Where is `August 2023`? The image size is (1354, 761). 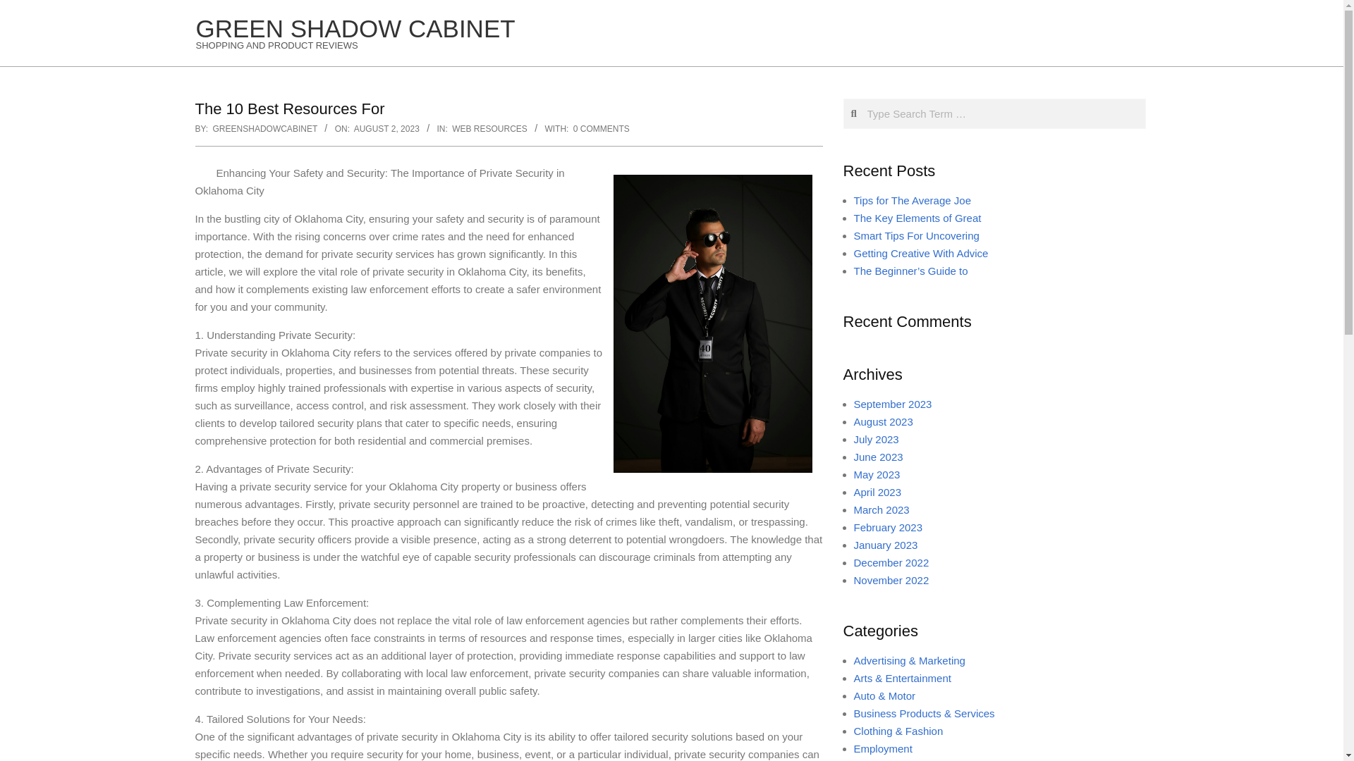
August 2023 is located at coordinates (883, 421).